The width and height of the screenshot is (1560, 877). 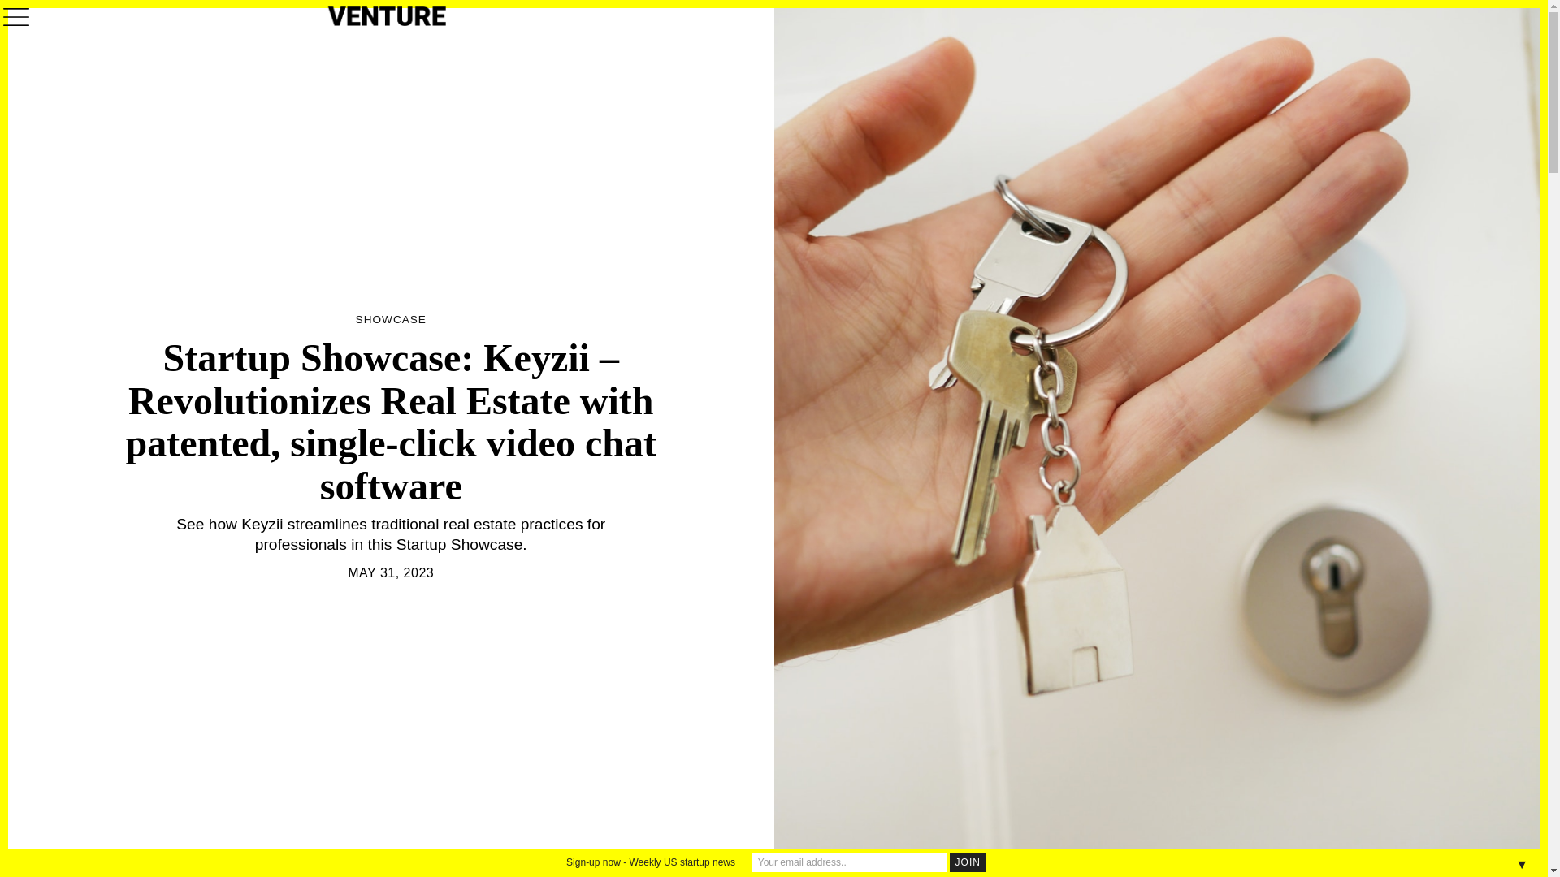 What do you see at coordinates (390, 320) in the screenshot?
I see `SHOWCASE` at bounding box center [390, 320].